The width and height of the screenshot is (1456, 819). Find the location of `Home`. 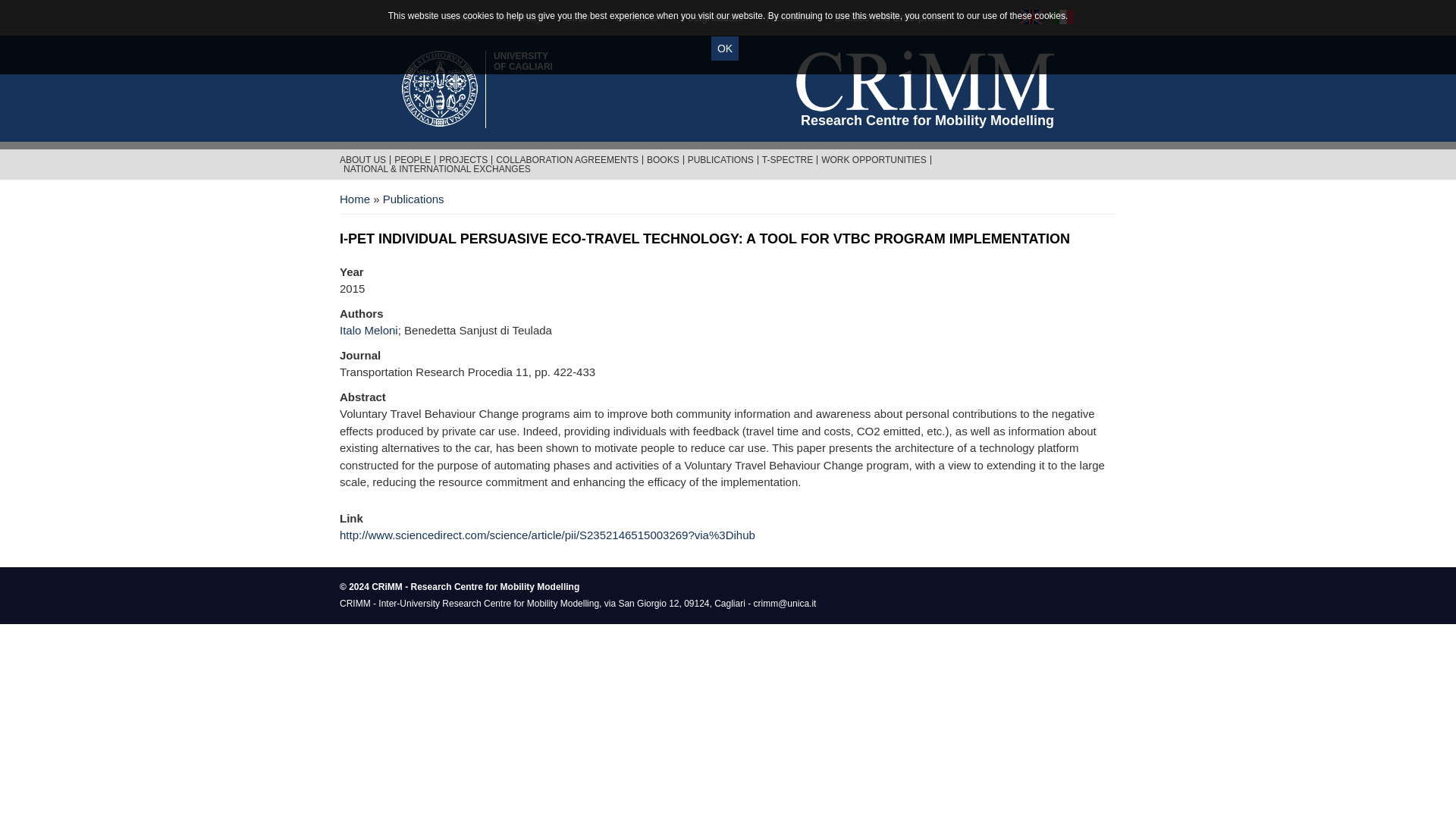

Home is located at coordinates (354, 199).